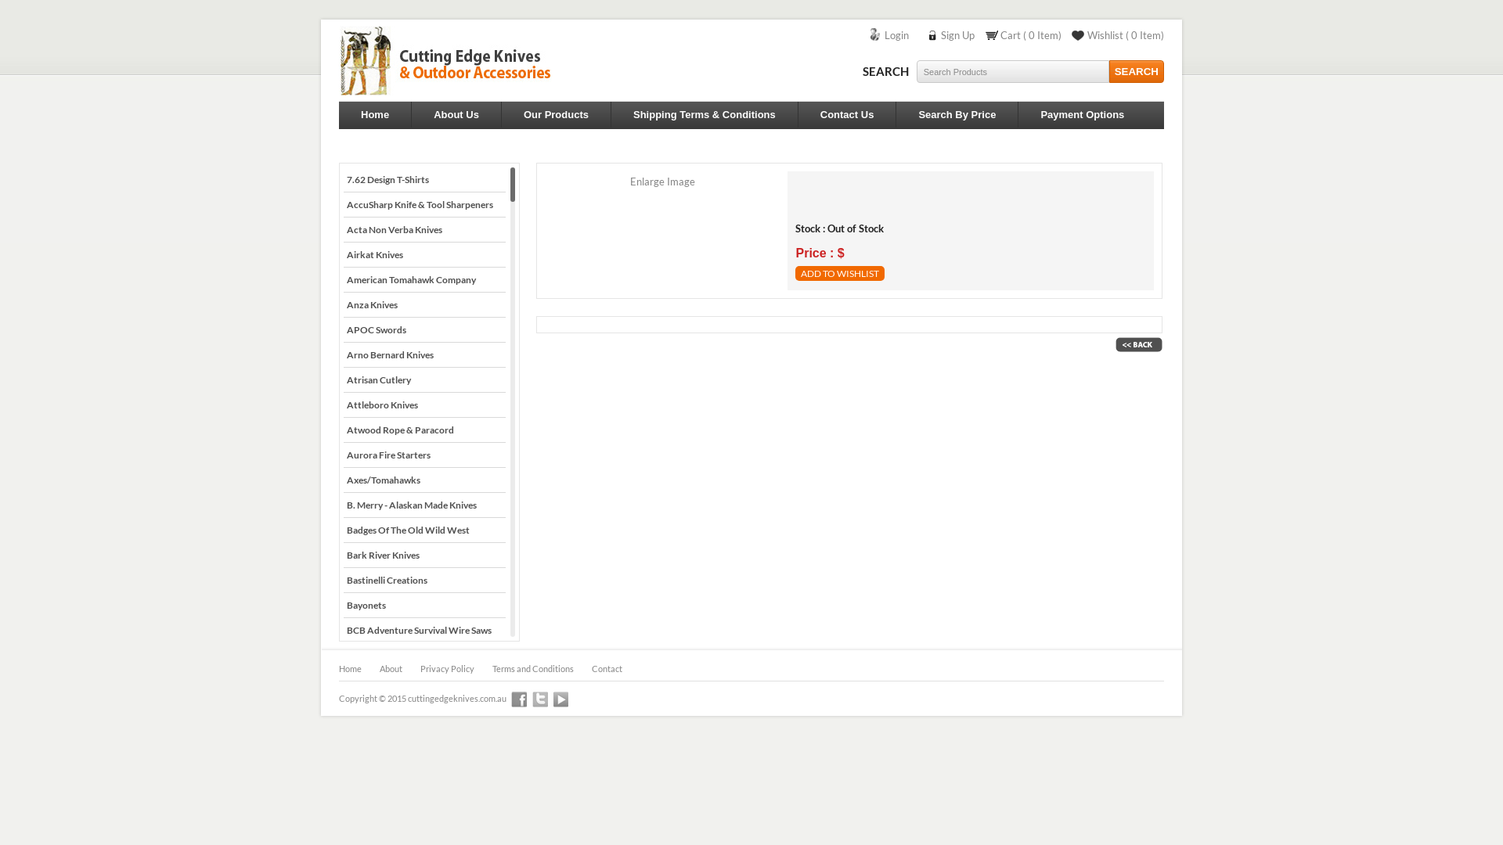 This screenshot has height=845, width=1503. Describe the element at coordinates (898, 35) in the screenshot. I see `Login ` at that location.